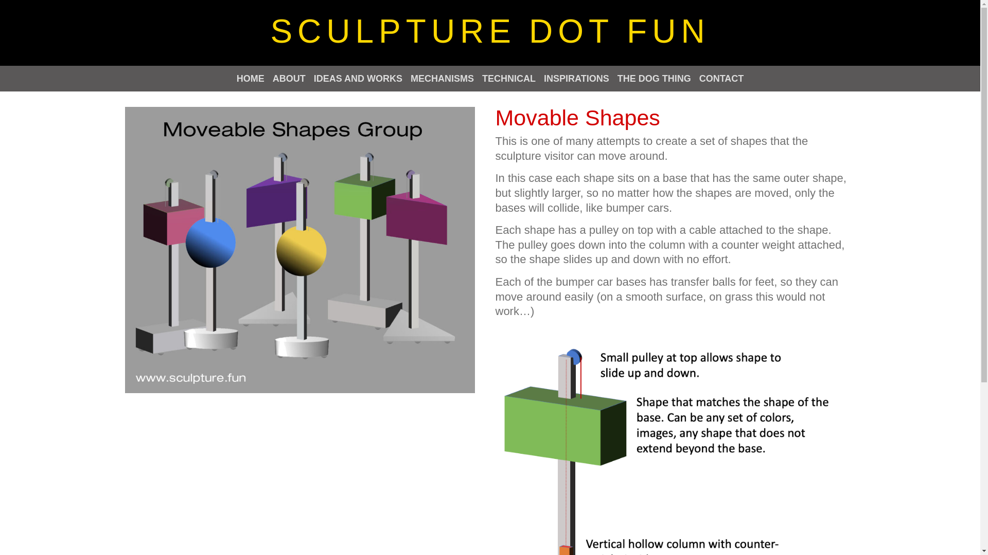 This screenshot has height=555, width=988. What do you see at coordinates (393, 31) in the screenshot?
I see `SCULPTURE` at bounding box center [393, 31].